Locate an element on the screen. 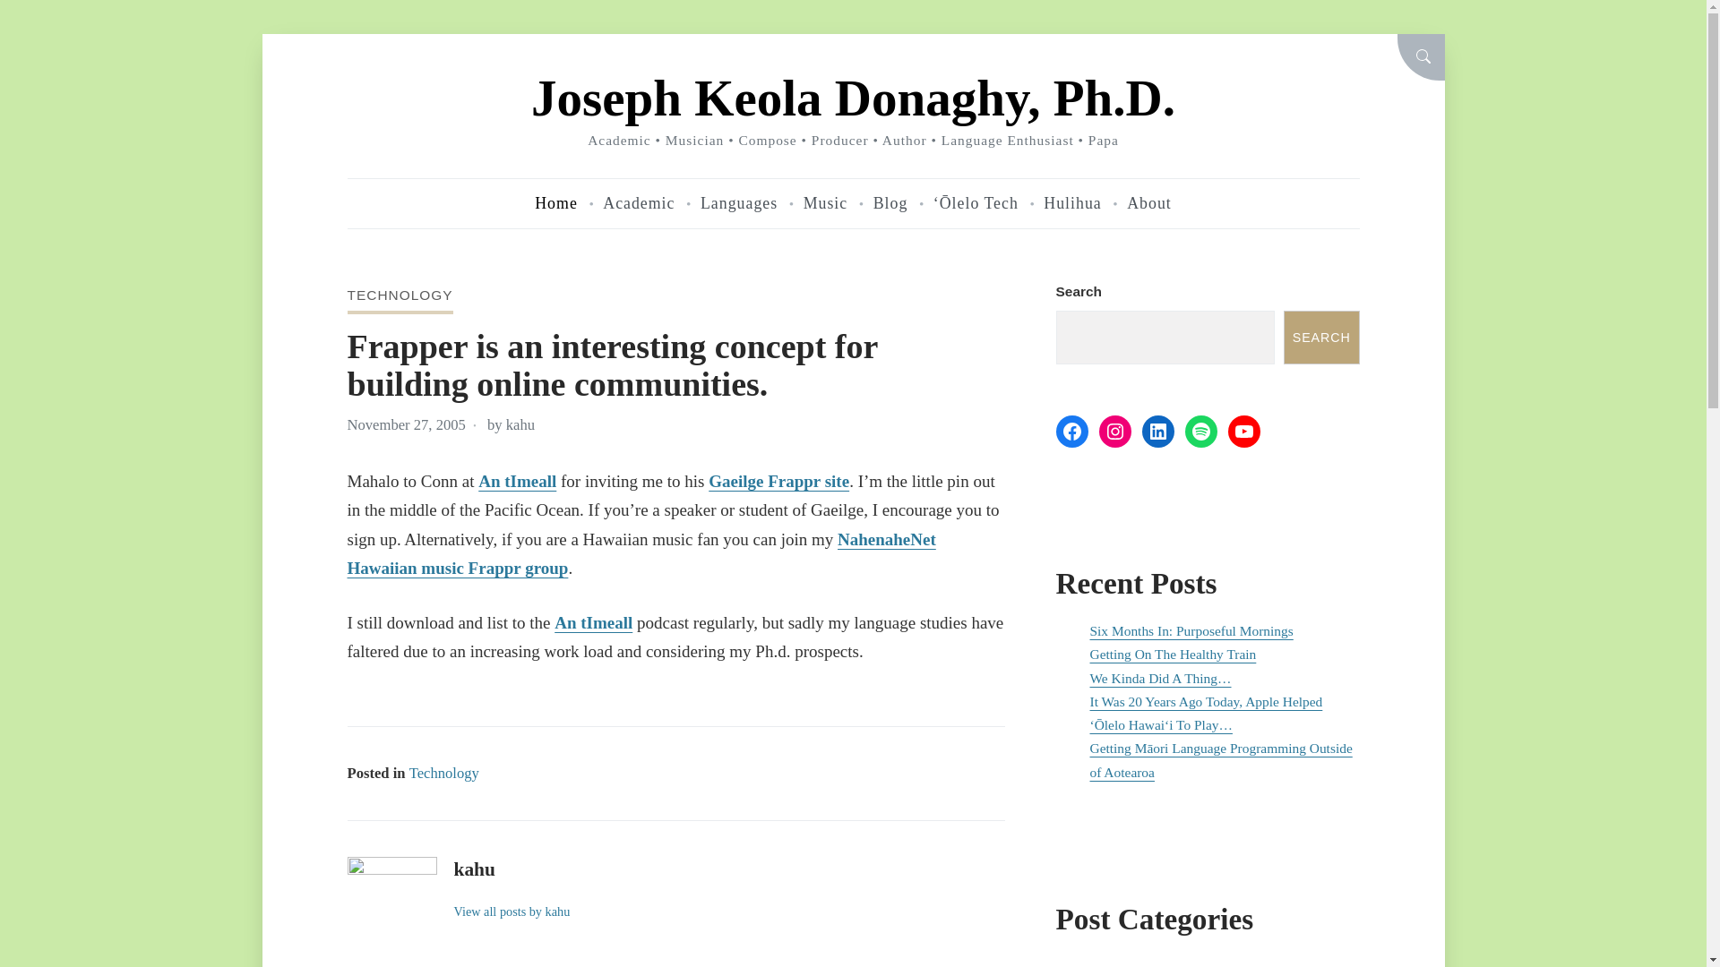 Image resolution: width=1720 pixels, height=967 pixels. Home is located at coordinates (556, 203).